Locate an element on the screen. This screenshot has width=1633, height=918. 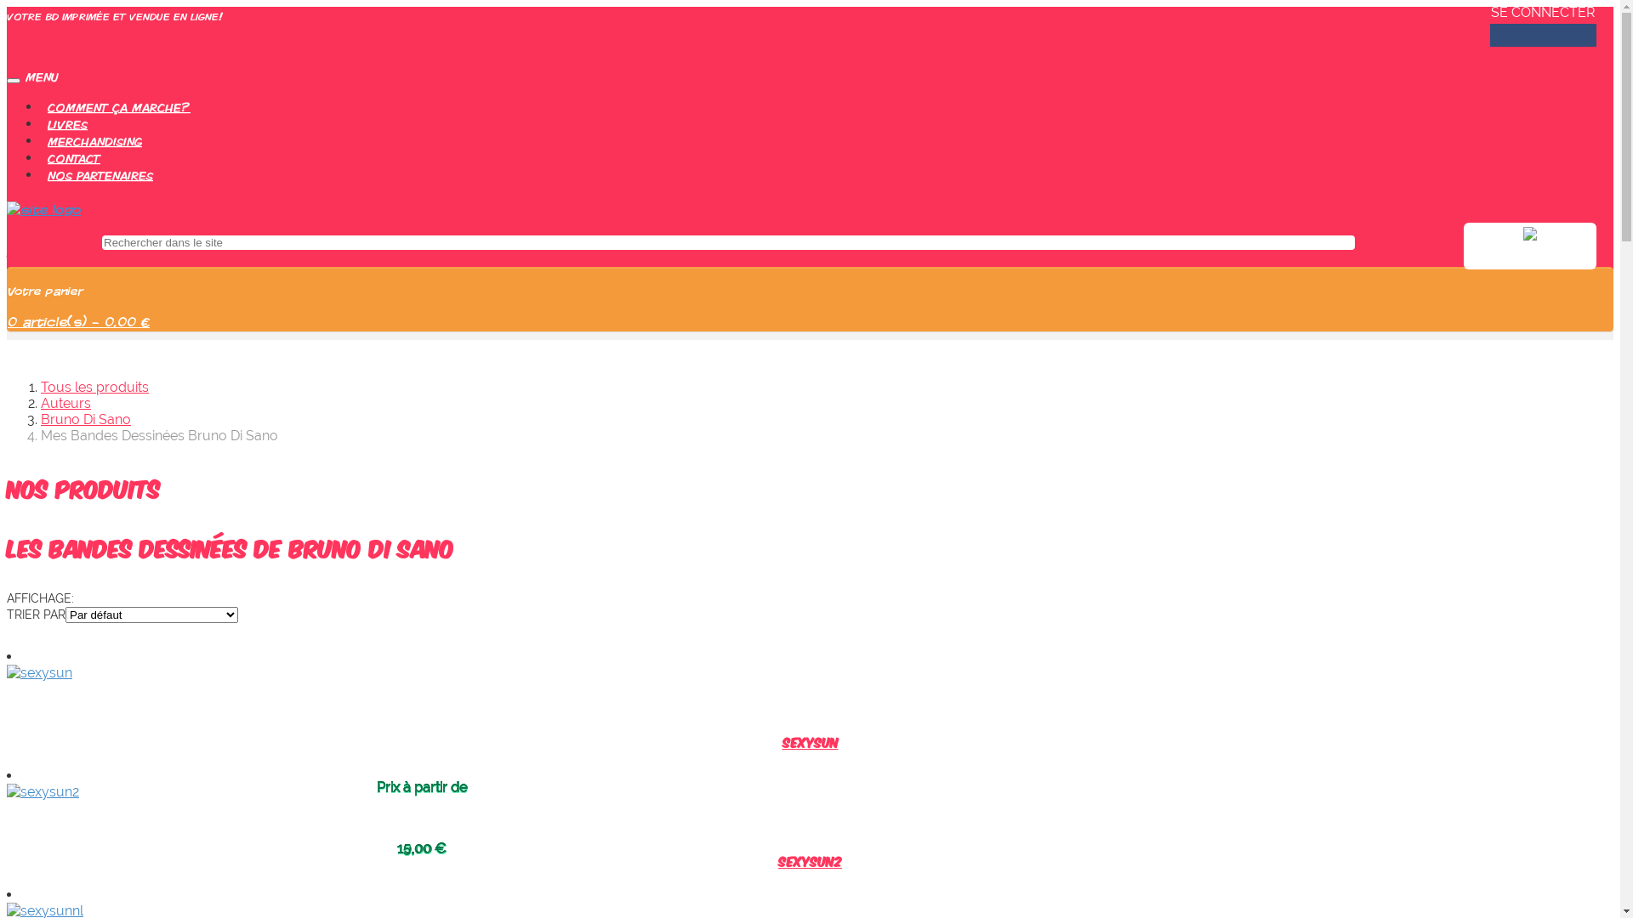
sexysun is located at coordinates (39, 673).